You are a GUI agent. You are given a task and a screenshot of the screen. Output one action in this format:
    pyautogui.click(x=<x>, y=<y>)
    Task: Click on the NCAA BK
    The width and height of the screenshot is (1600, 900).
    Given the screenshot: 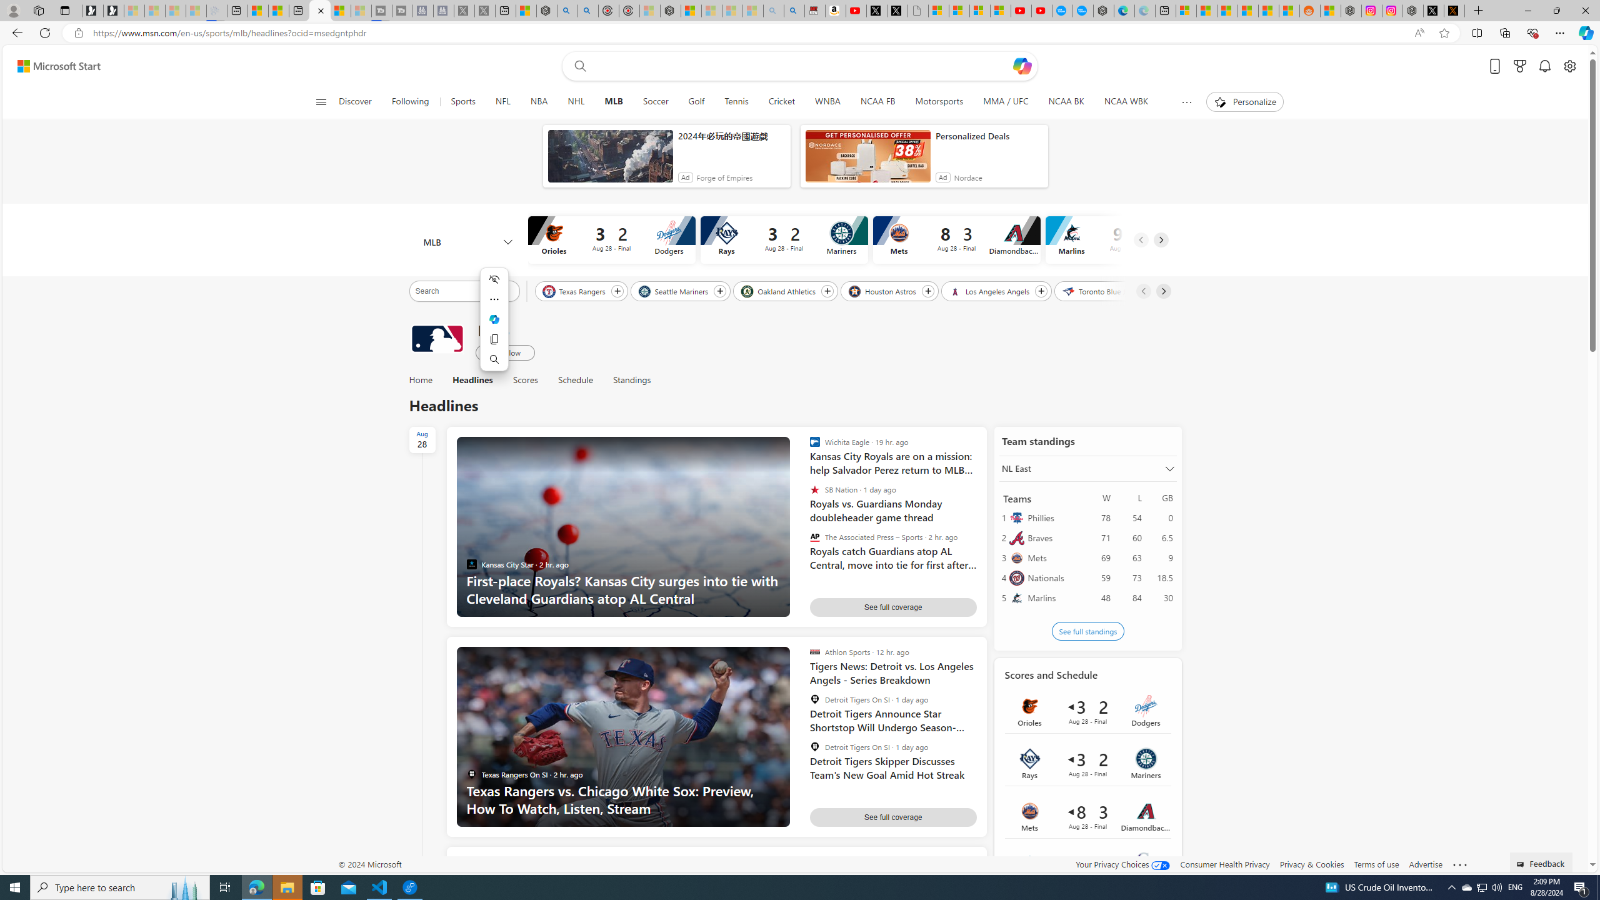 What is the action you would take?
    pyautogui.click(x=1066, y=102)
    